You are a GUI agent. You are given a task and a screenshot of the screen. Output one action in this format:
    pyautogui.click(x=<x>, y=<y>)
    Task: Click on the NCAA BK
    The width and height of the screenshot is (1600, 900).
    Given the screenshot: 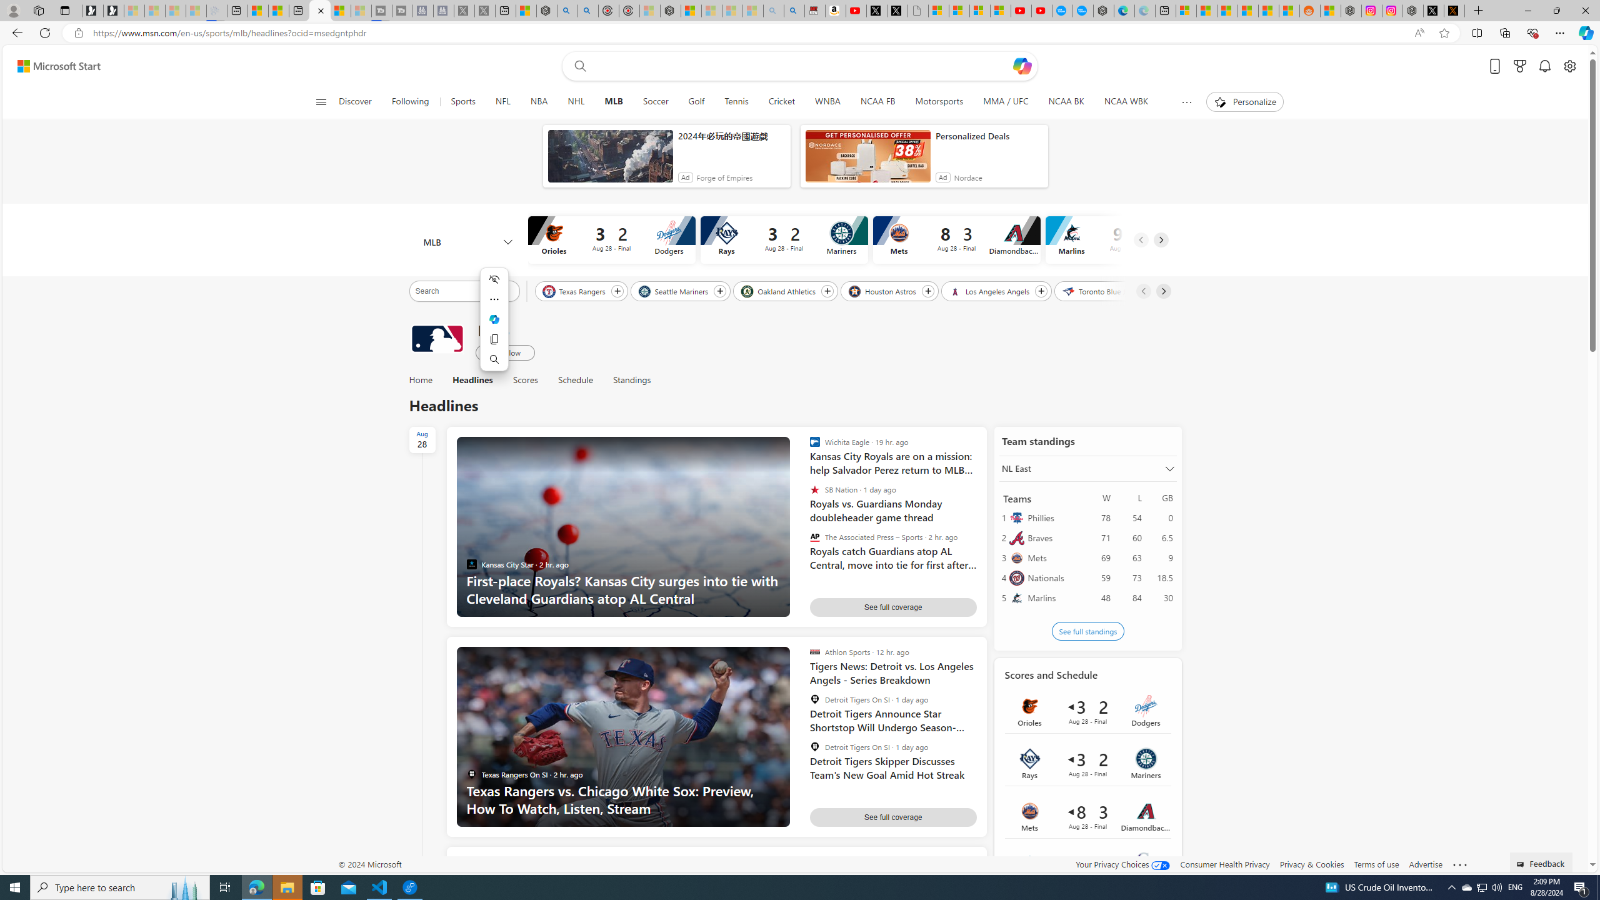 What is the action you would take?
    pyautogui.click(x=1066, y=102)
    